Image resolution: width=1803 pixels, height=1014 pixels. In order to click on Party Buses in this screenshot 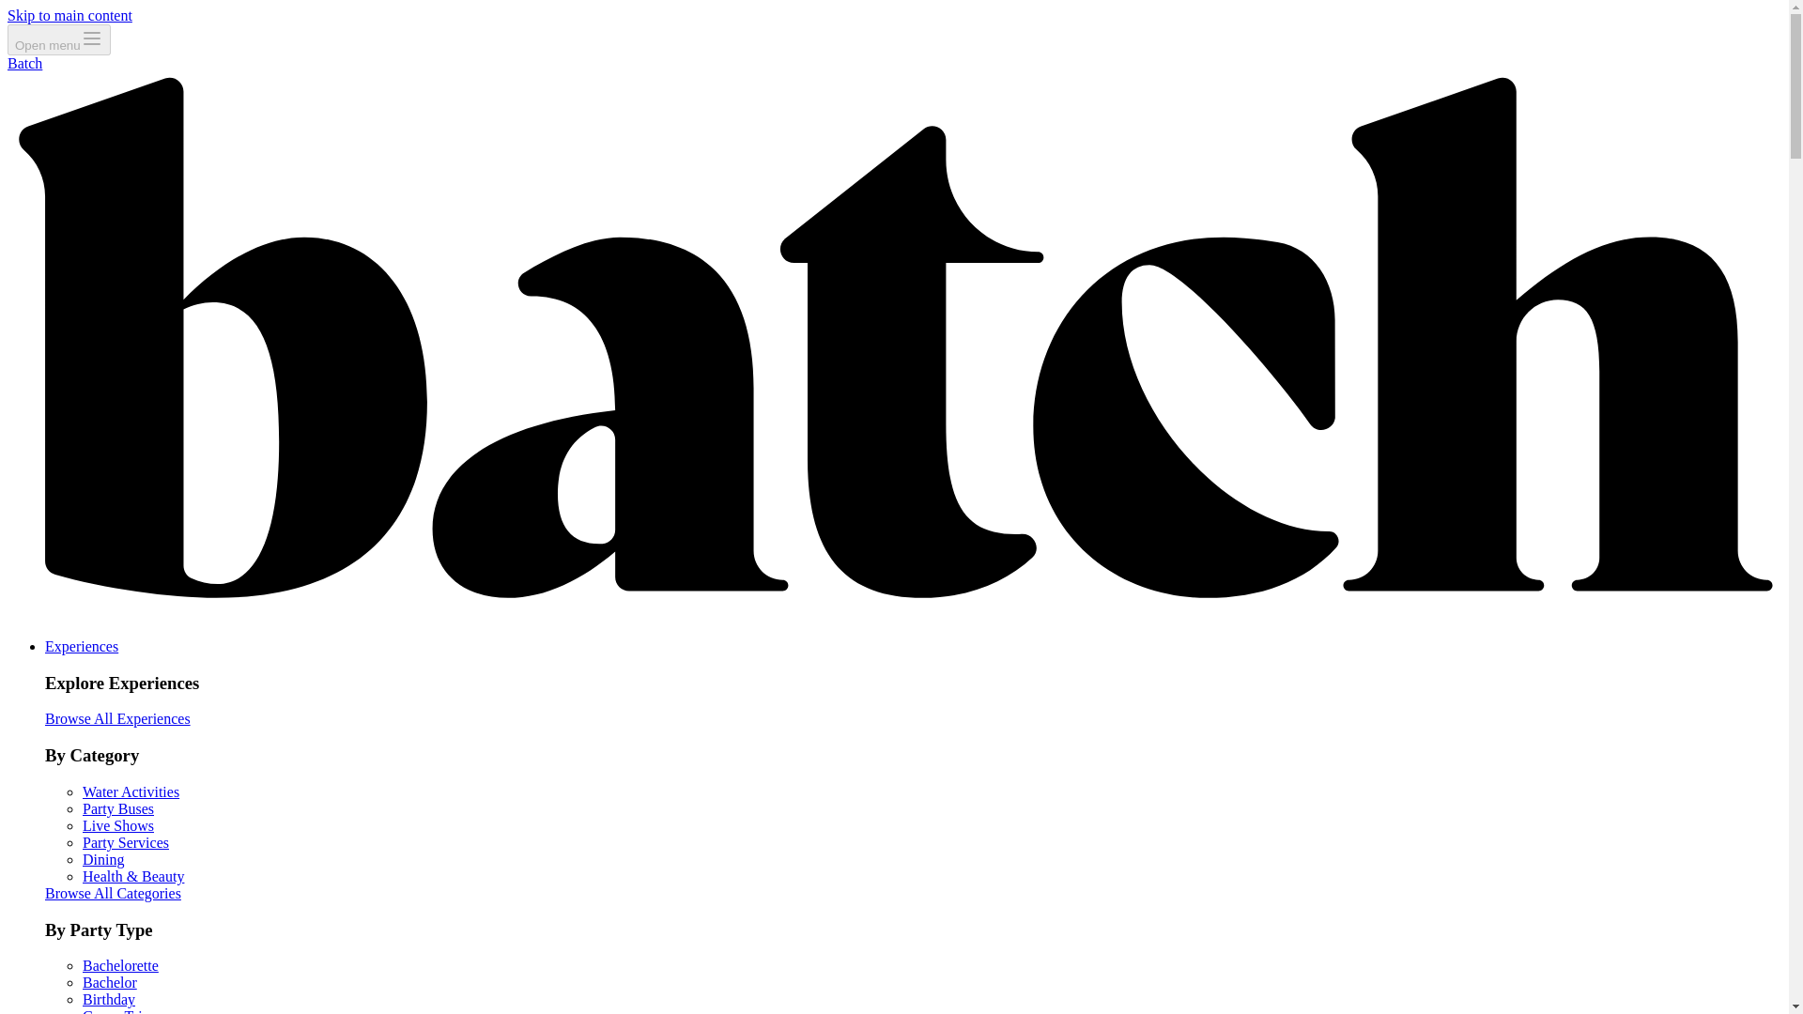, I will do `click(118, 809)`.